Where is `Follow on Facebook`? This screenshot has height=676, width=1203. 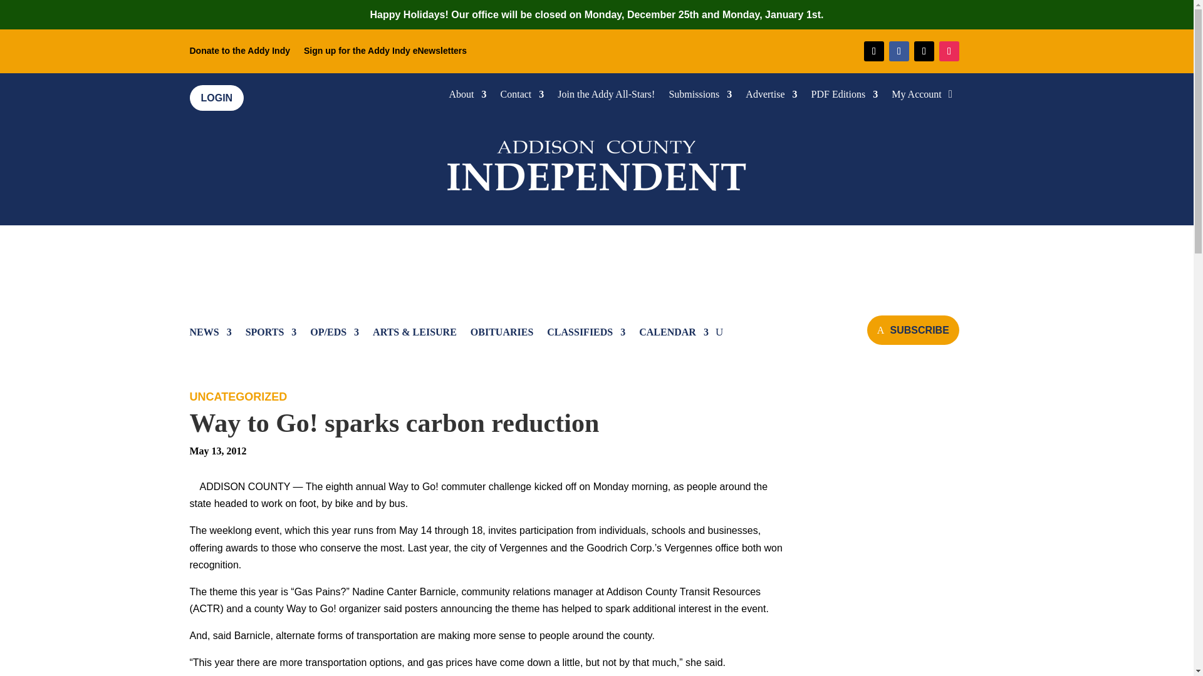
Follow on Facebook is located at coordinates (898, 51).